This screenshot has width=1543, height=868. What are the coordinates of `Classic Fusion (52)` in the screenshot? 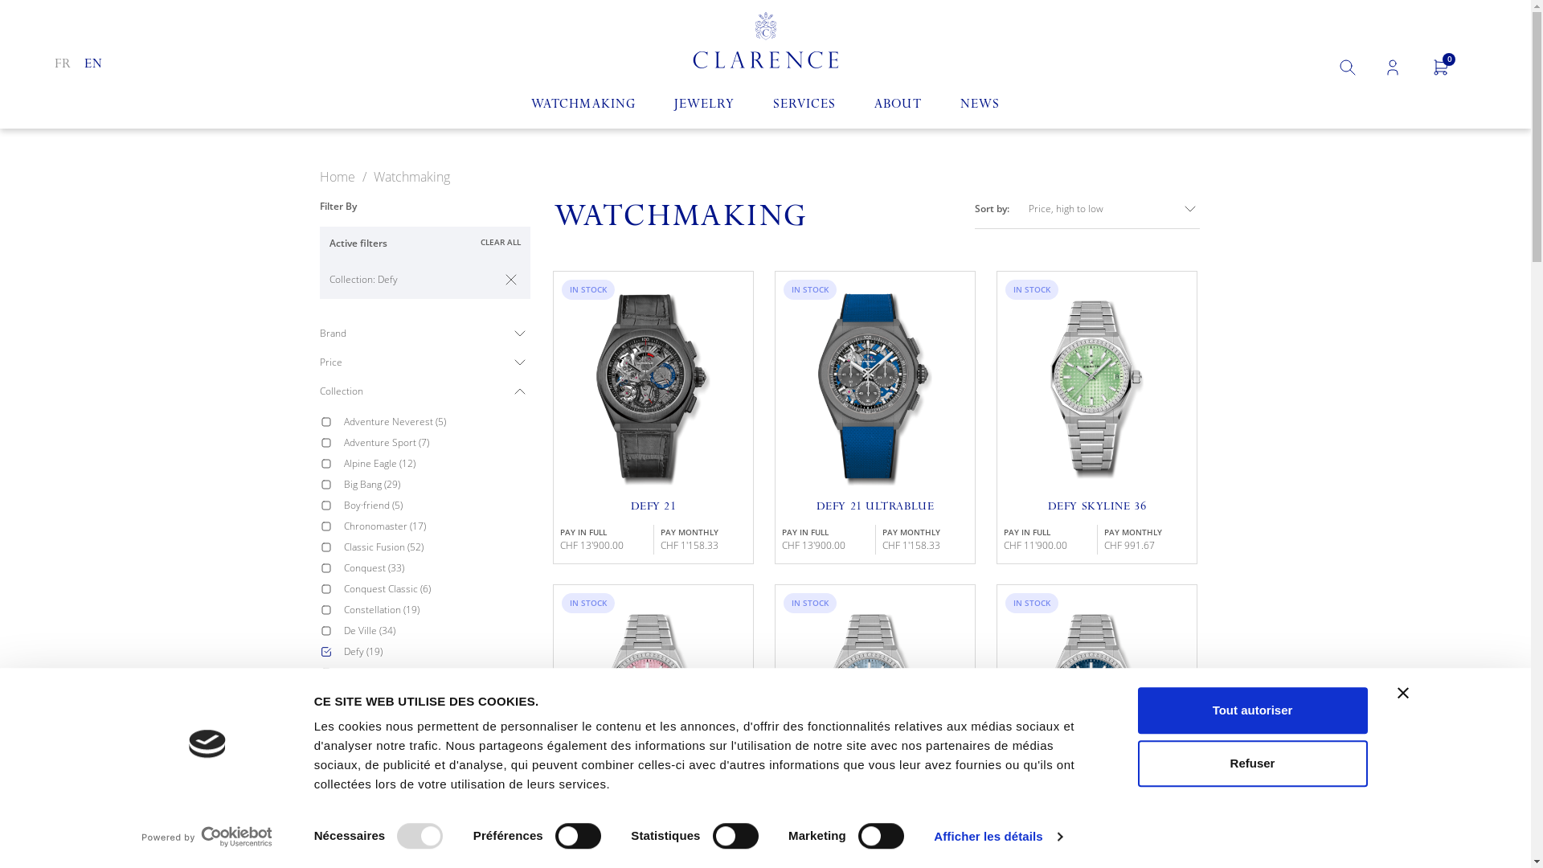 It's located at (437, 547).